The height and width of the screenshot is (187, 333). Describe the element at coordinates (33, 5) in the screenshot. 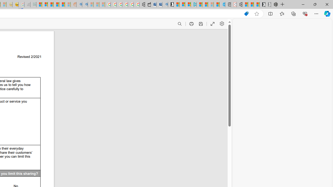

I see `DITOGAMES AG Imprint - Sleeping` at that location.